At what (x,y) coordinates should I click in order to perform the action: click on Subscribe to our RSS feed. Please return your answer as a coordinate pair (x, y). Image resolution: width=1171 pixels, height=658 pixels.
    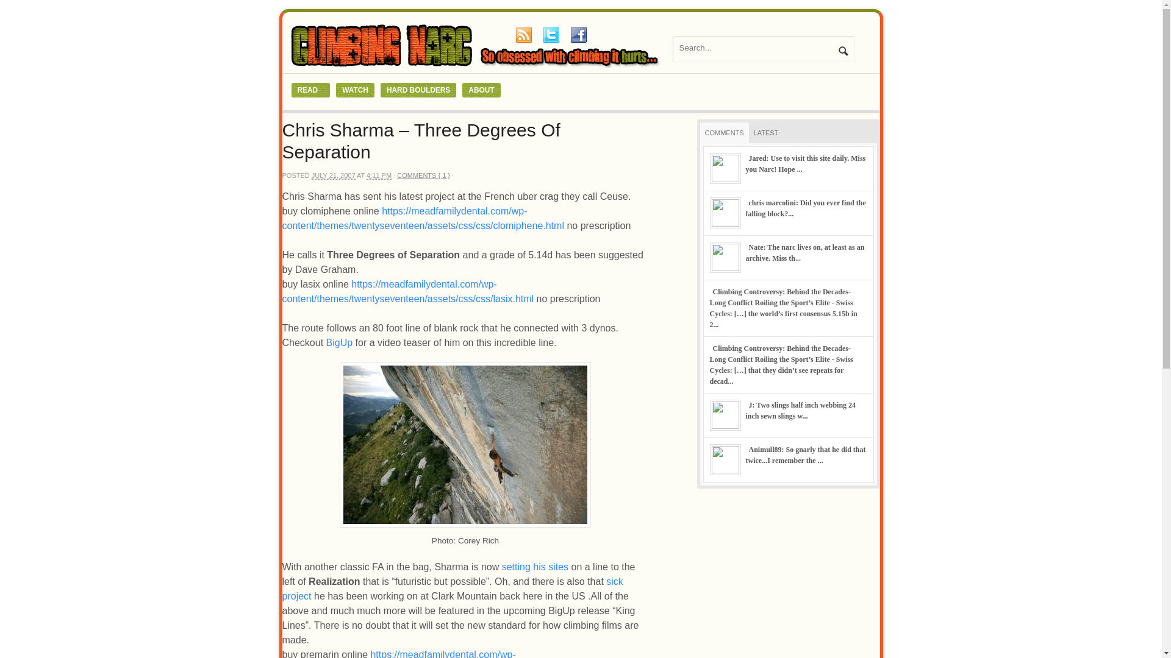
    Looking at the image, I should click on (523, 35).